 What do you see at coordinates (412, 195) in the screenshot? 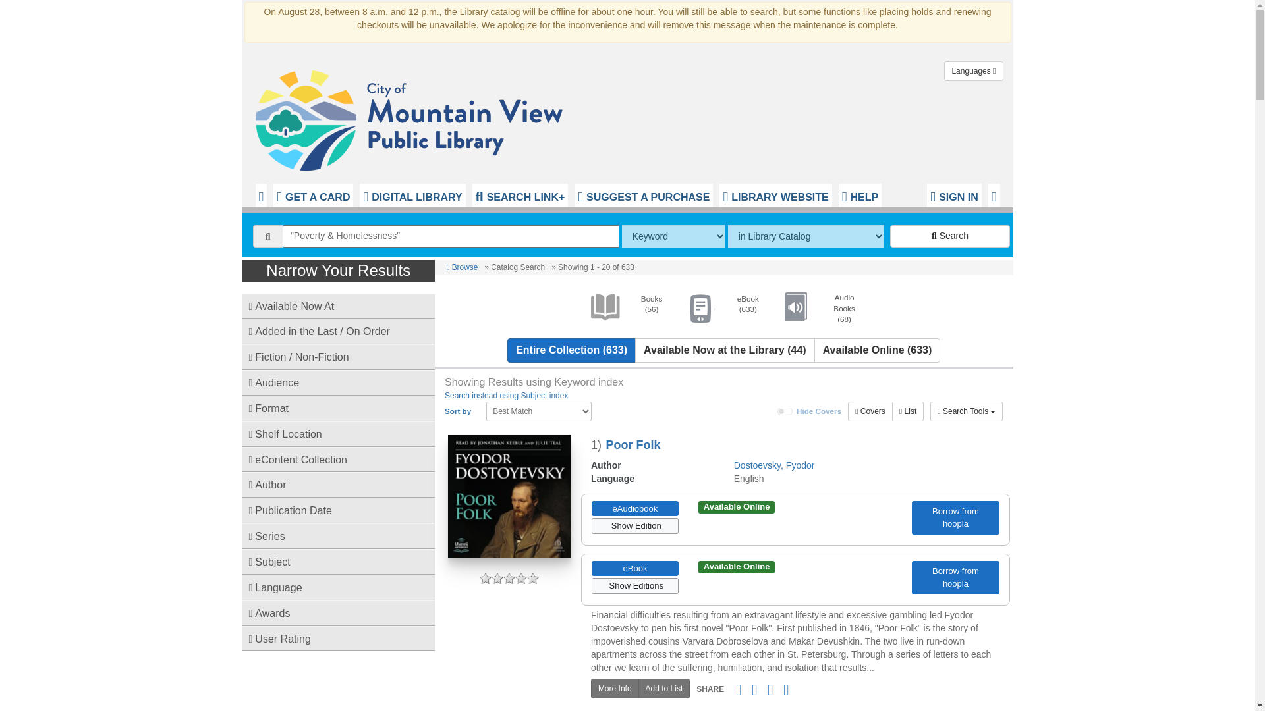
I see `DIGITAL LIBRARY` at bounding box center [412, 195].